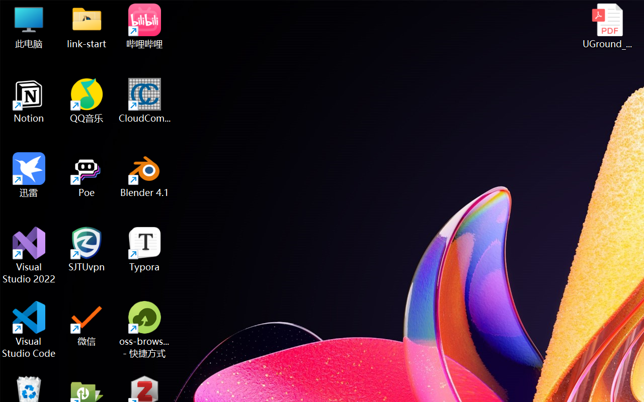 The width and height of the screenshot is (644, 402). I want to click on Visual Studio 2022, so click(29, 255).